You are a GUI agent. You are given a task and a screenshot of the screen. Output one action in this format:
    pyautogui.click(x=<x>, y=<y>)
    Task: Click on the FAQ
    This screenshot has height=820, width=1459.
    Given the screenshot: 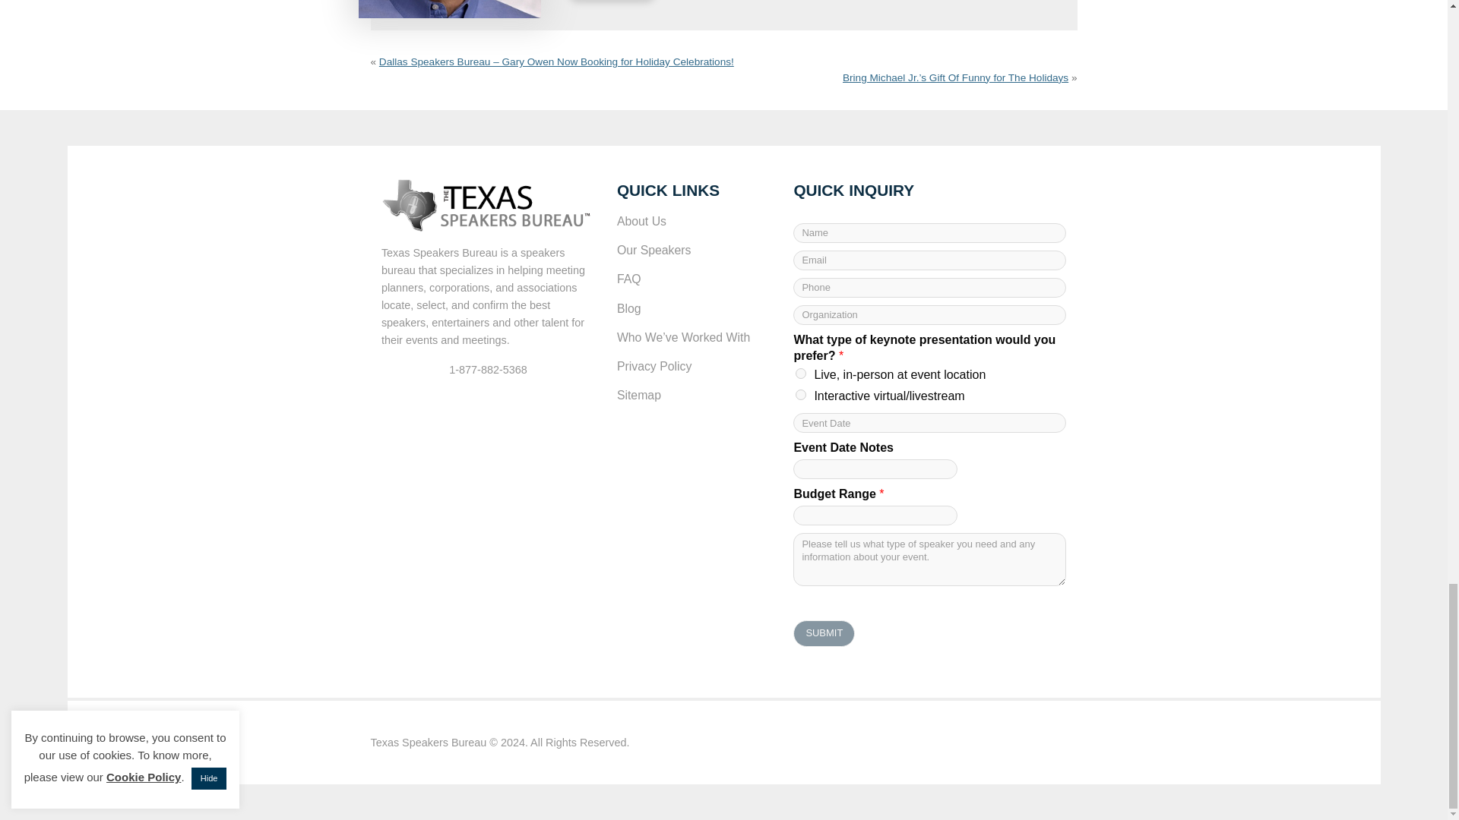 What is the action you would take?
    pyautogui.click(x=695, y=279)
    